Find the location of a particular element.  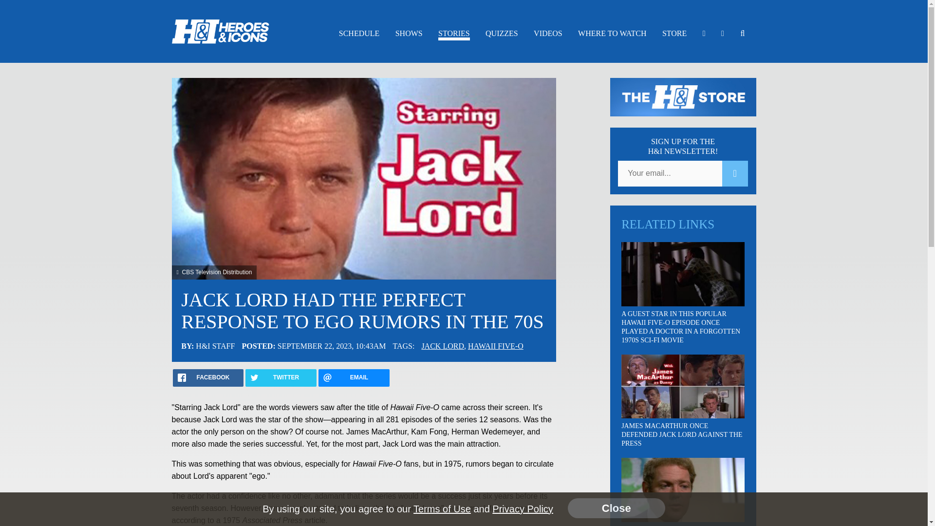

HAWAII FIVE-O is located at coordinates (496, 346).